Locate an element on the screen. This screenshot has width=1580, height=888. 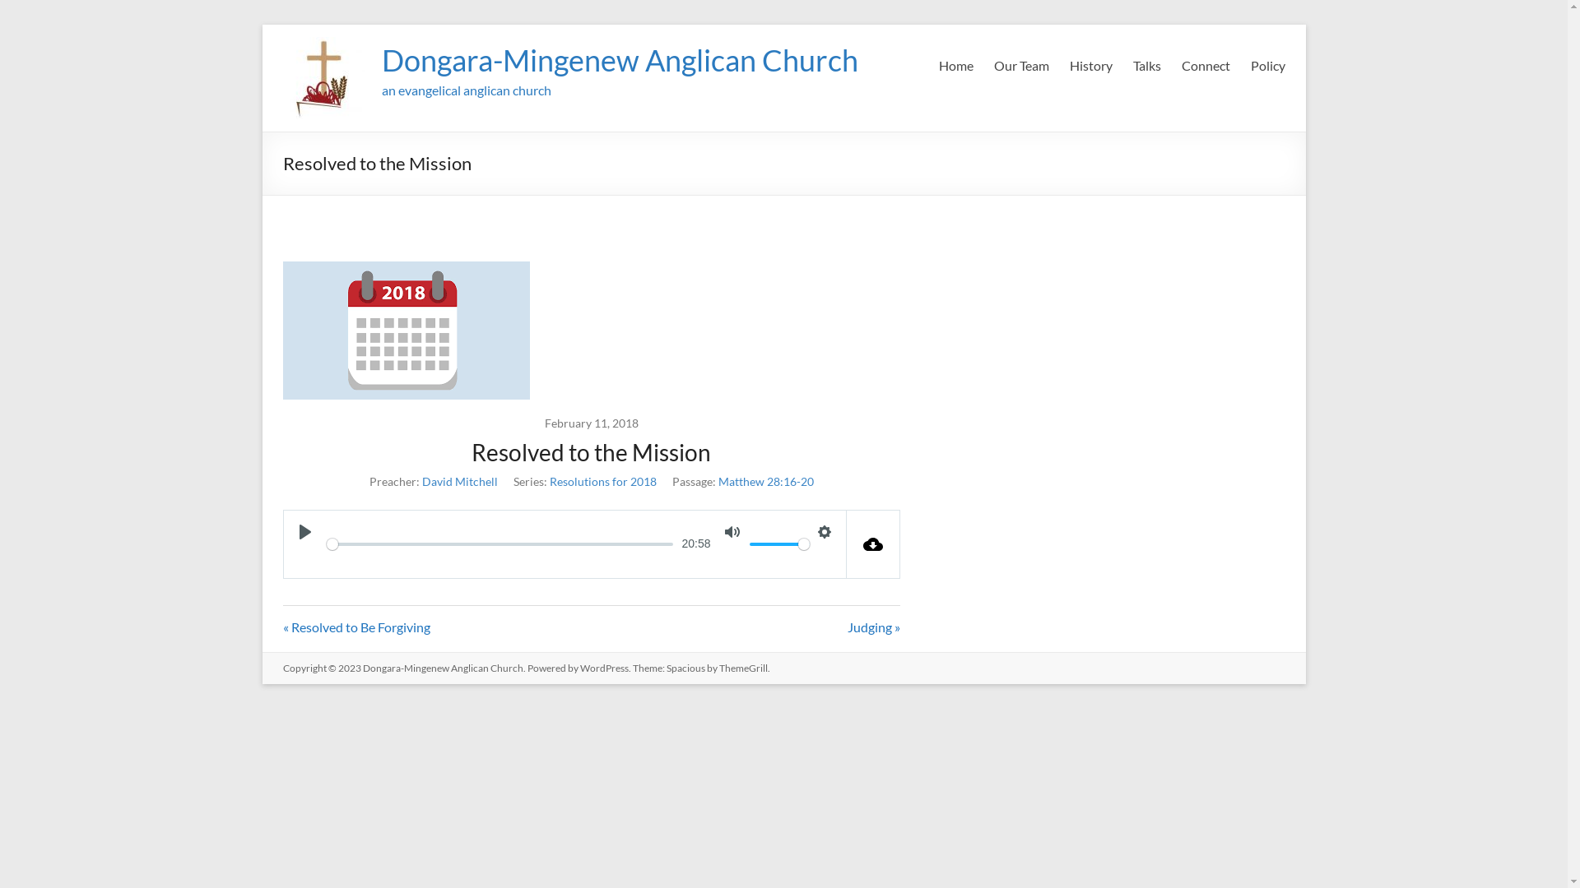
Mute is located at coordinates (732, 532).